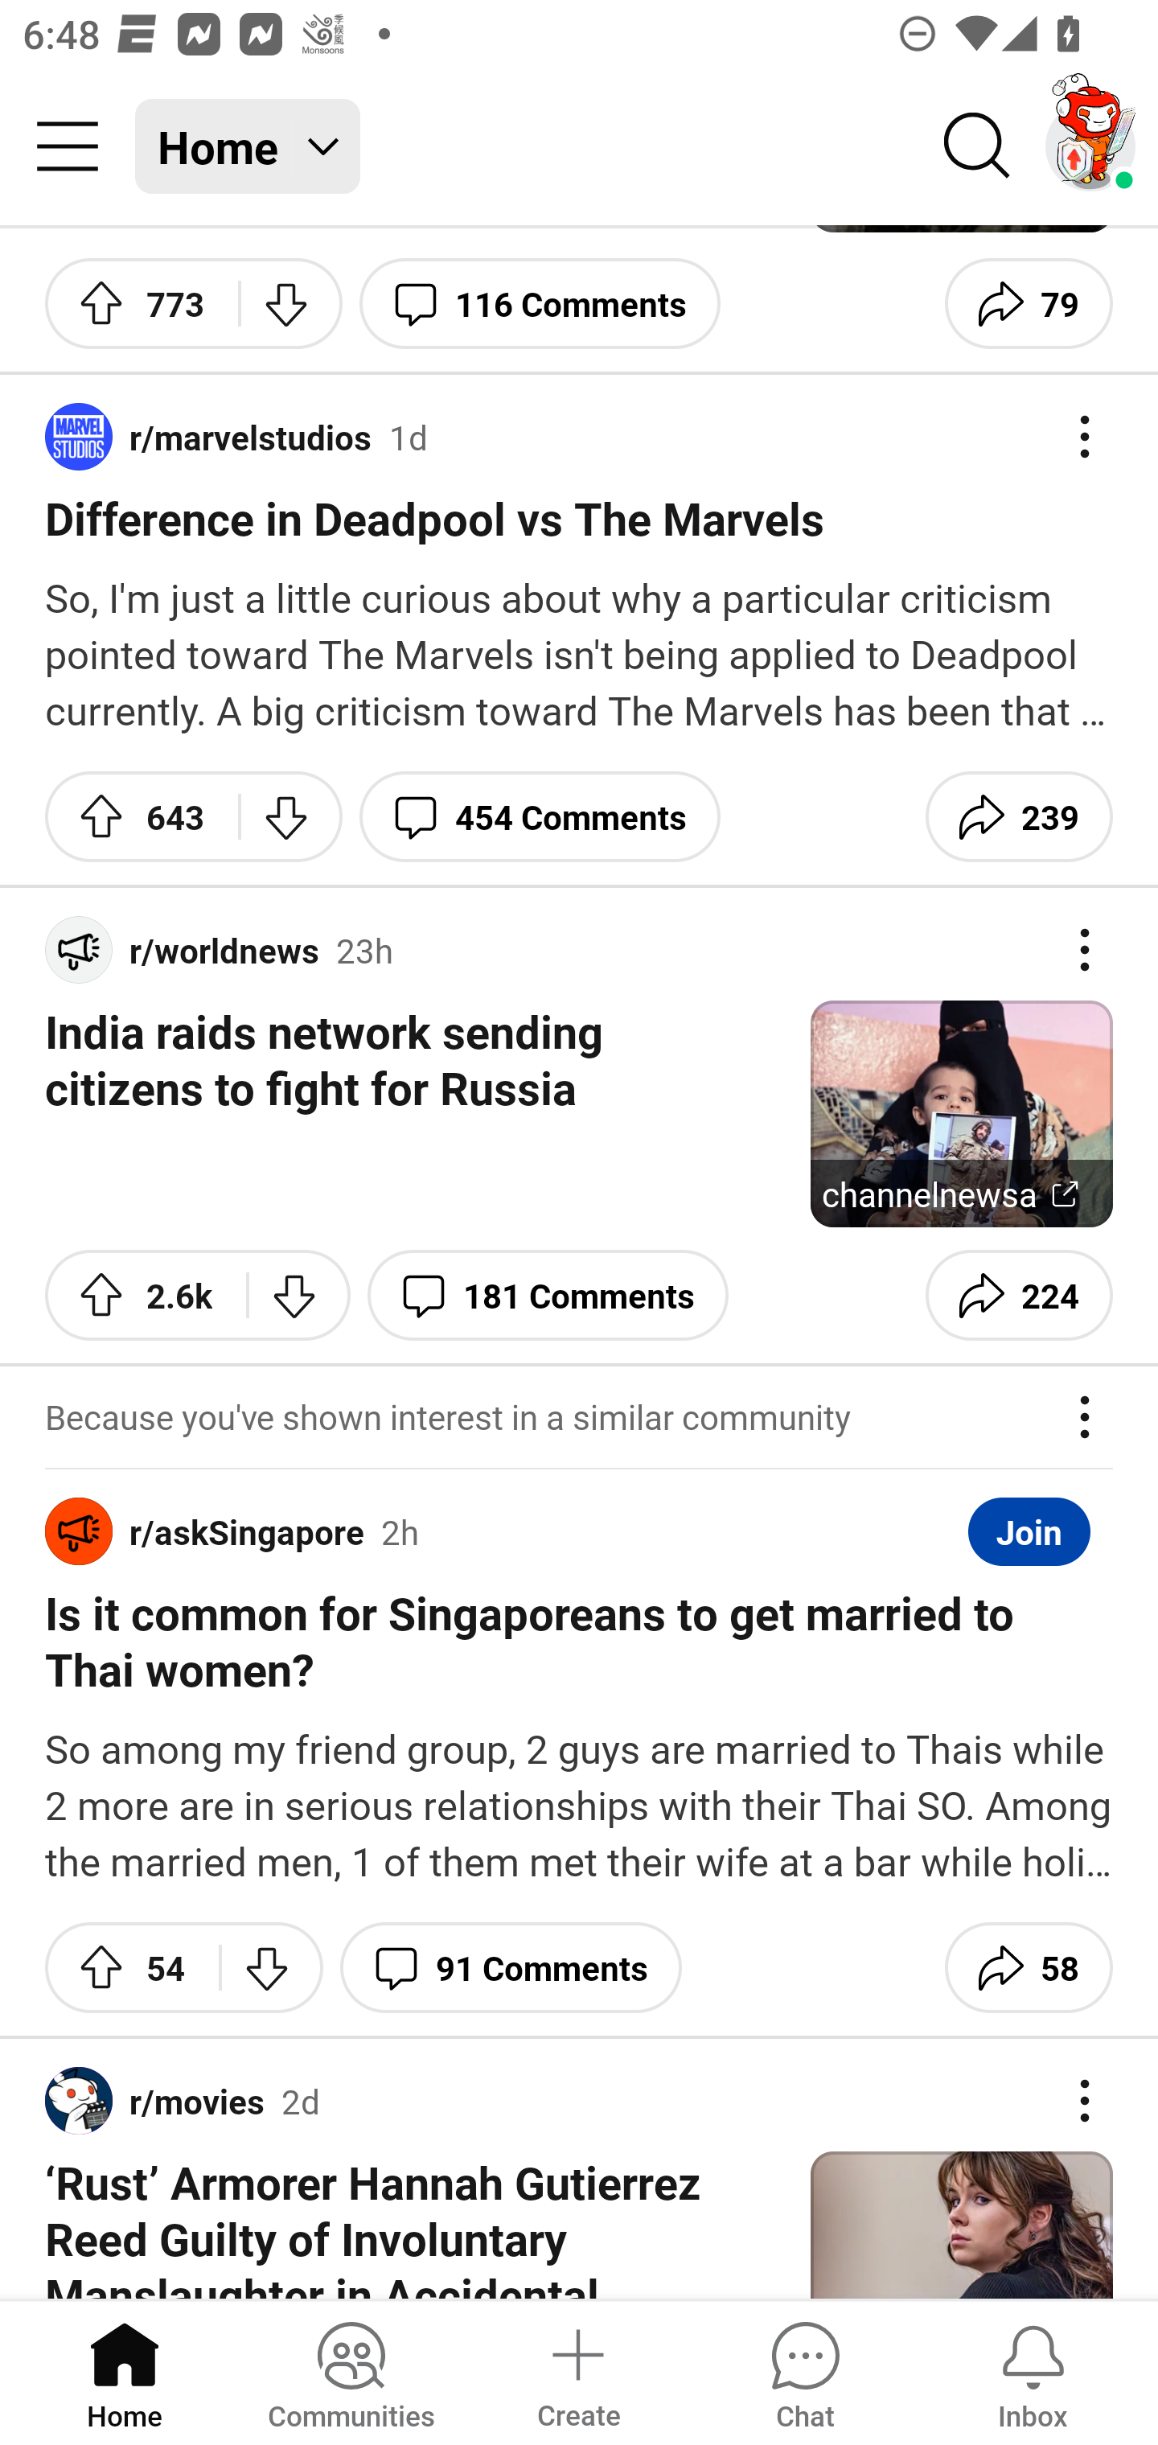  I want to click on Communities, so click(351, 2371).